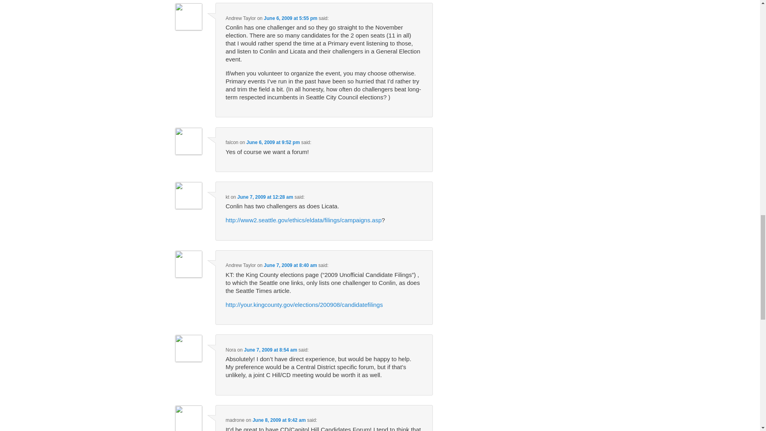 The height and width of the screenshot is (431, 766). What do you see at coordinates (279, 420) in the screenshot?
I see `June 8, 2009 at 9:42 am` at bounding box center [279, 420].